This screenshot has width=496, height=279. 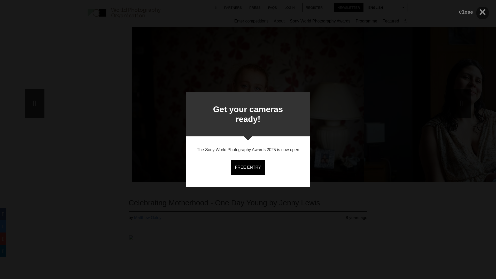 I want to click on FAQS, so click(x=272, y=7).